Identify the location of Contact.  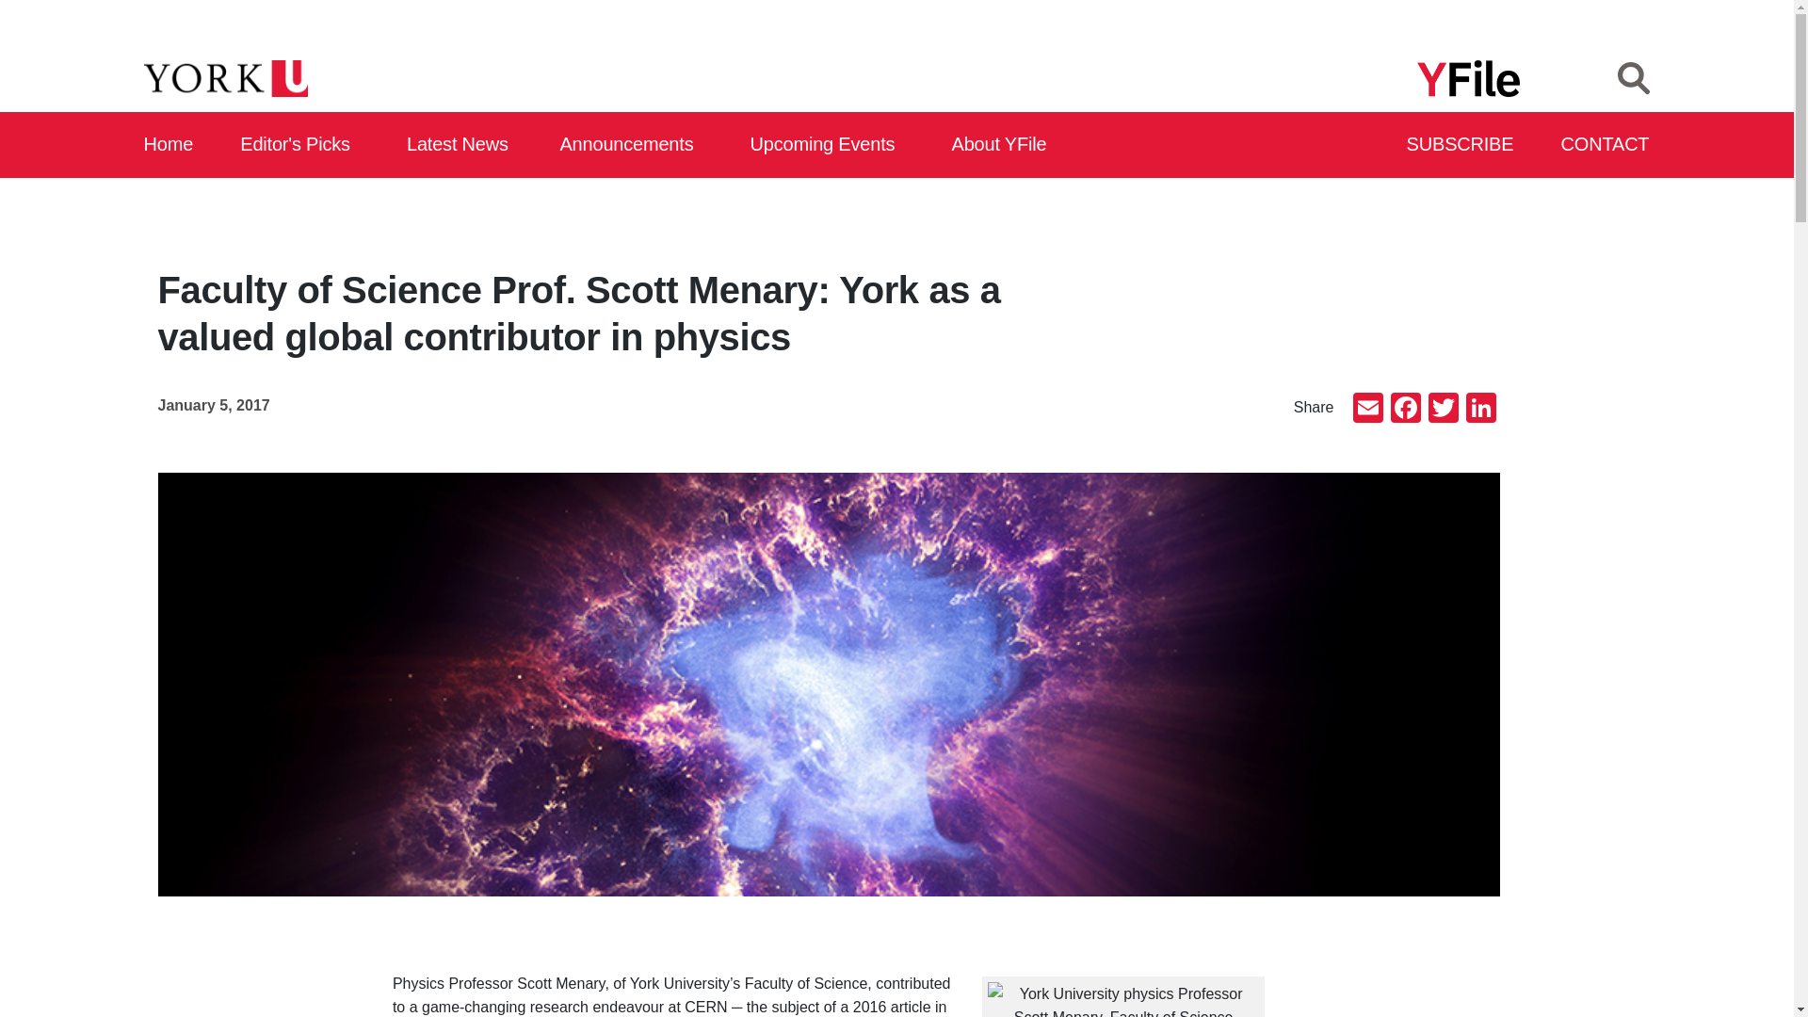
(1606, 145).